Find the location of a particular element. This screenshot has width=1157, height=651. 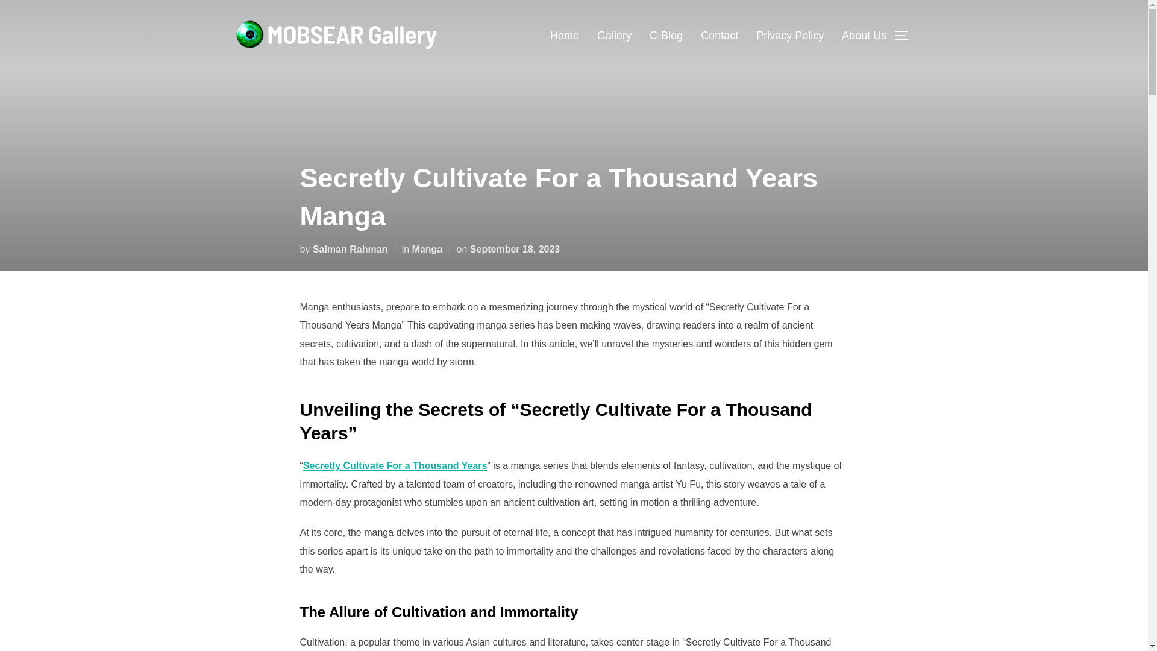

Manga is located at coordinates (427, 248).